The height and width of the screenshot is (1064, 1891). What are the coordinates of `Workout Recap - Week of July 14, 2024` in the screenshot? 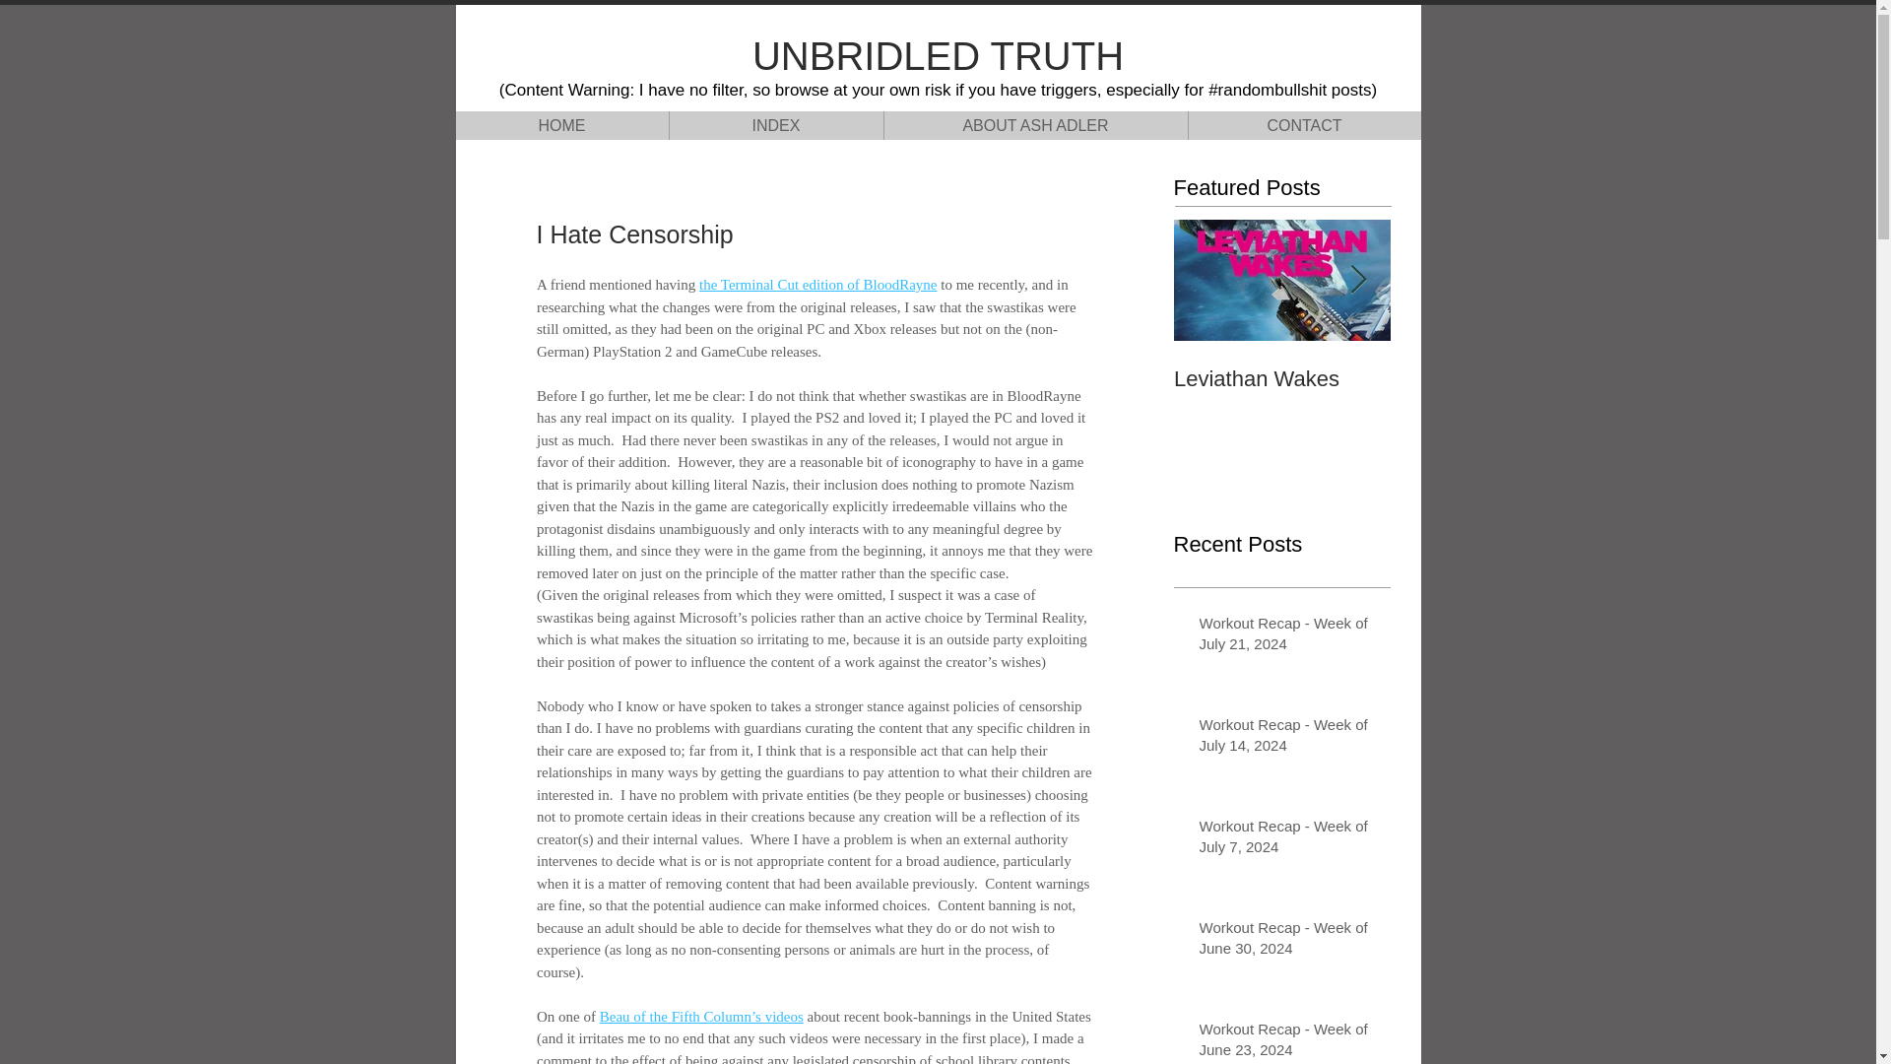 It's located at (1288, 739).